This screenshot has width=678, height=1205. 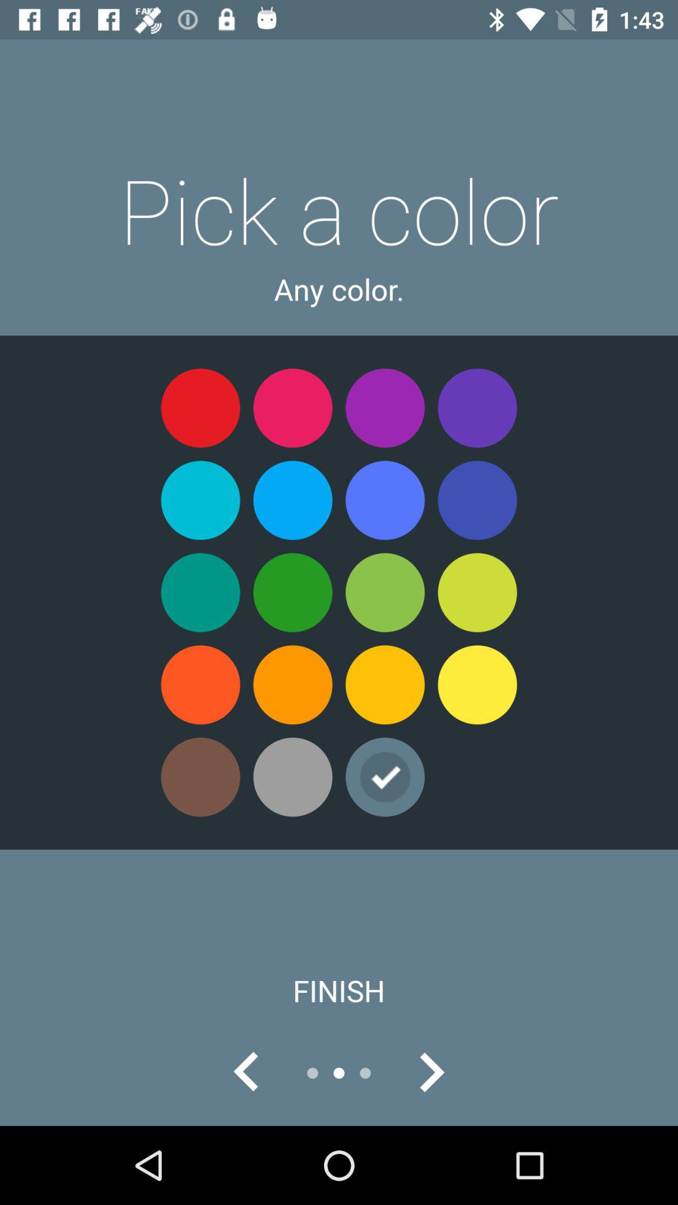 What do you see at coordinates (431, 1073) in the screenshot?
I see `go next` at bounding box center [431, 1073].